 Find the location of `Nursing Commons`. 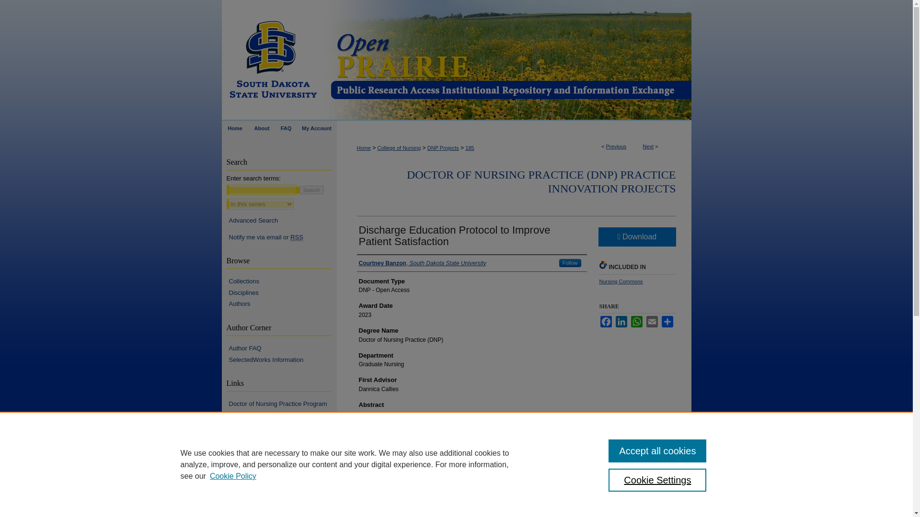

Nursing Commons is located at coordinates (620, 281).